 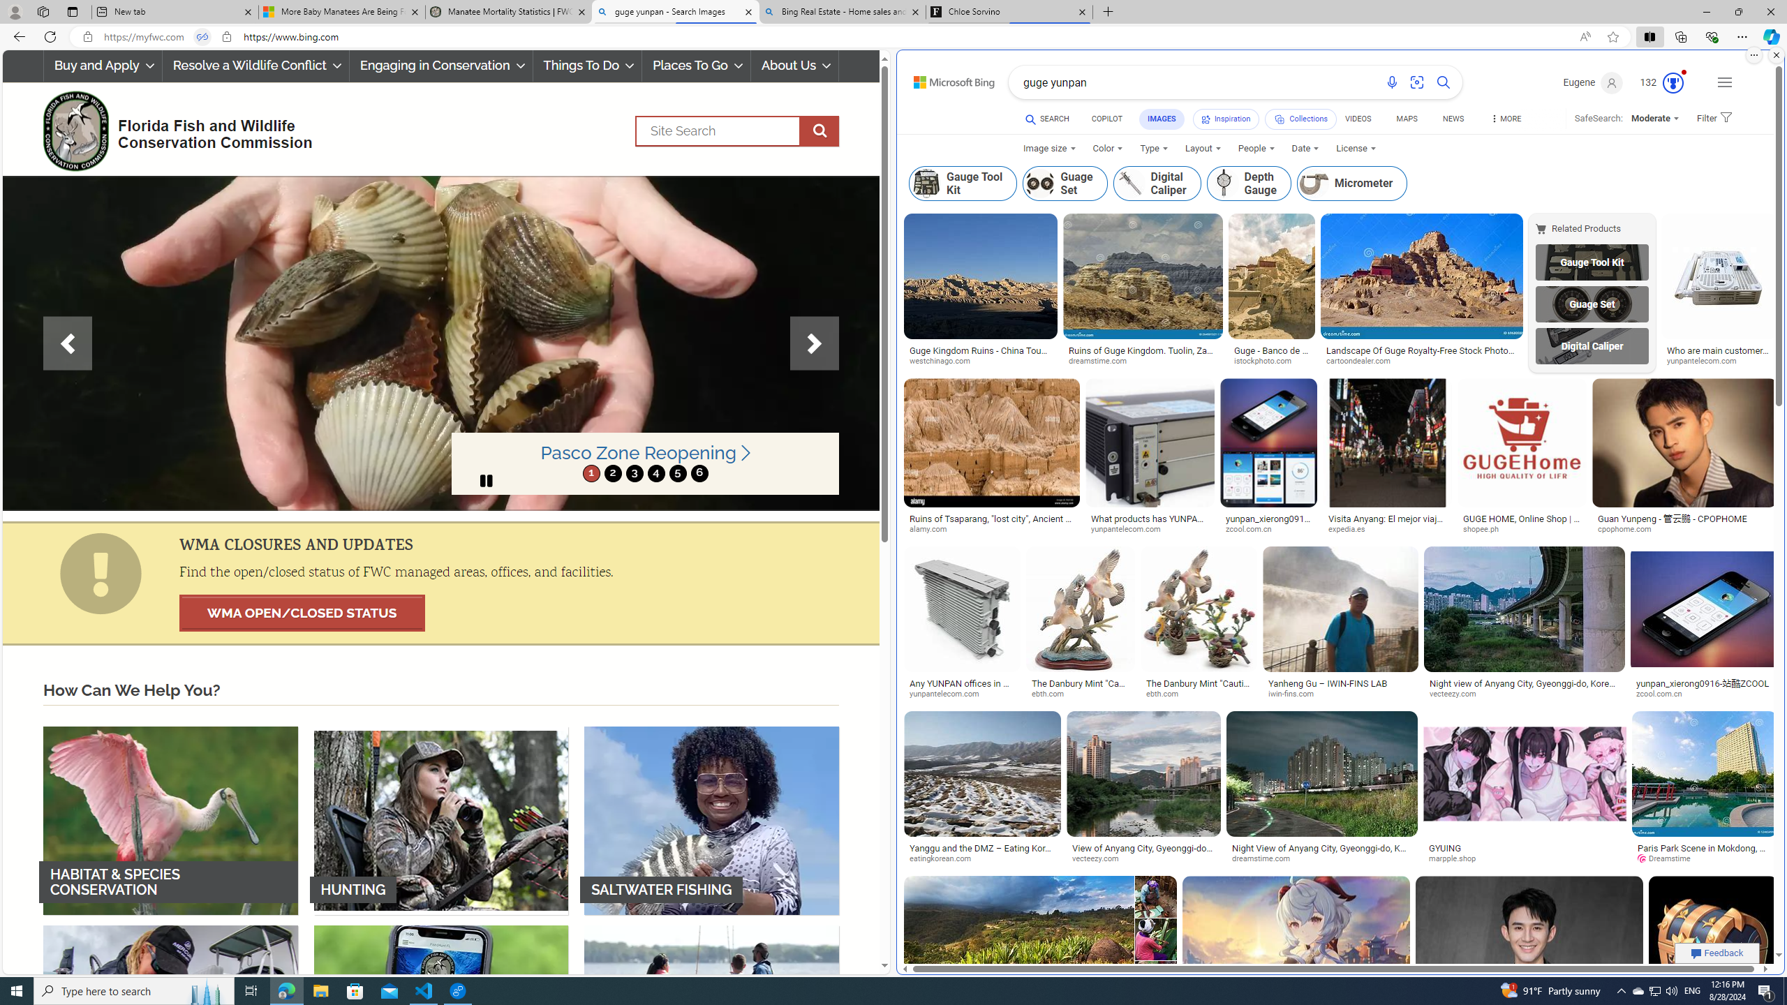 I want to click on GYUINGmarpple.shopSave, so click(x=1527, y=791).